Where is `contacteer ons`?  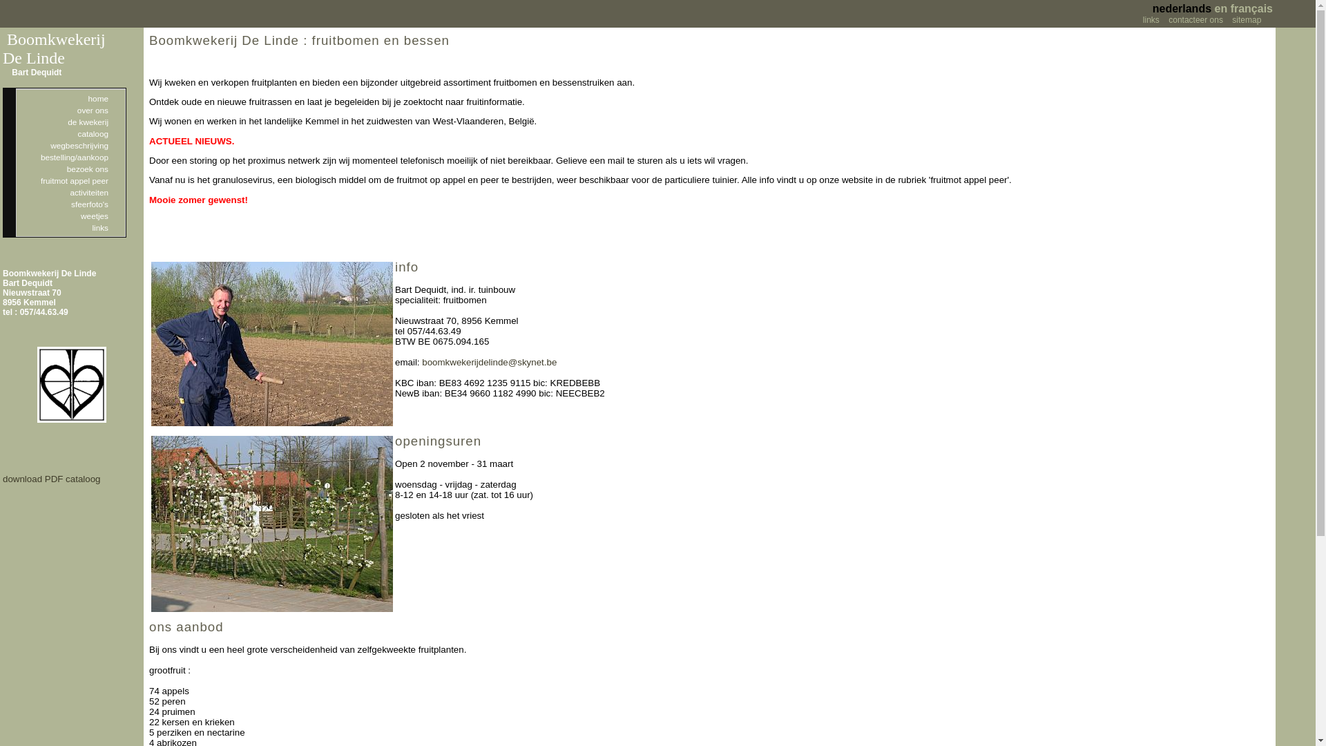 contacteer ons is located at coordinates (1196, 20).